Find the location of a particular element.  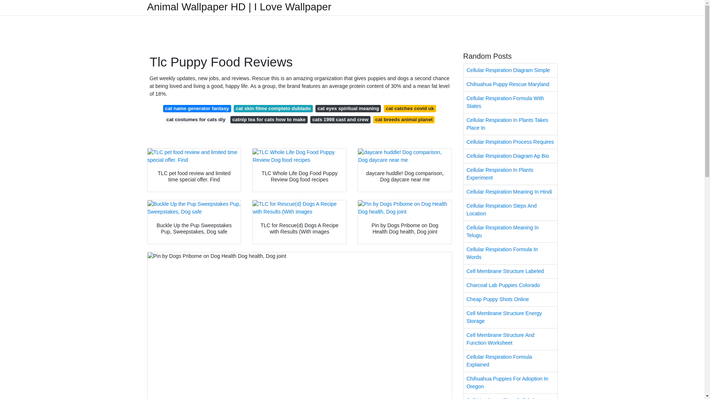

cat name generator fantasy is located at coordinates (197, 109).